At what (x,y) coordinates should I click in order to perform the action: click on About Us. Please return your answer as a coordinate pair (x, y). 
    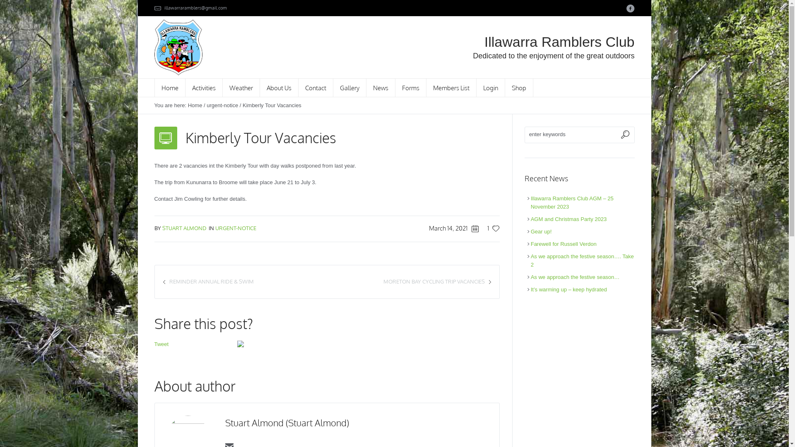
    Looking at the image, I should click on (279, 88).